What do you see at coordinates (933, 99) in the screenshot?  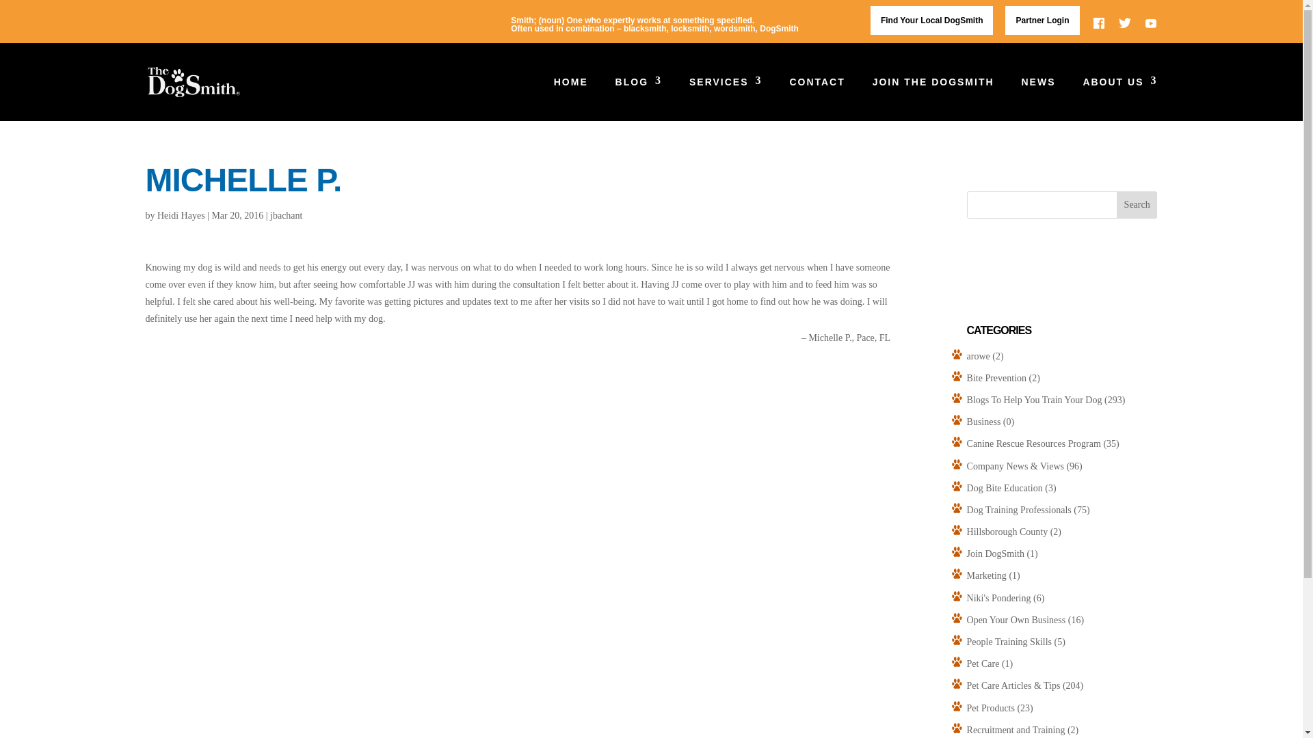 I see `JOIN THE DOGSMITH` at bounding box center [933, 99].